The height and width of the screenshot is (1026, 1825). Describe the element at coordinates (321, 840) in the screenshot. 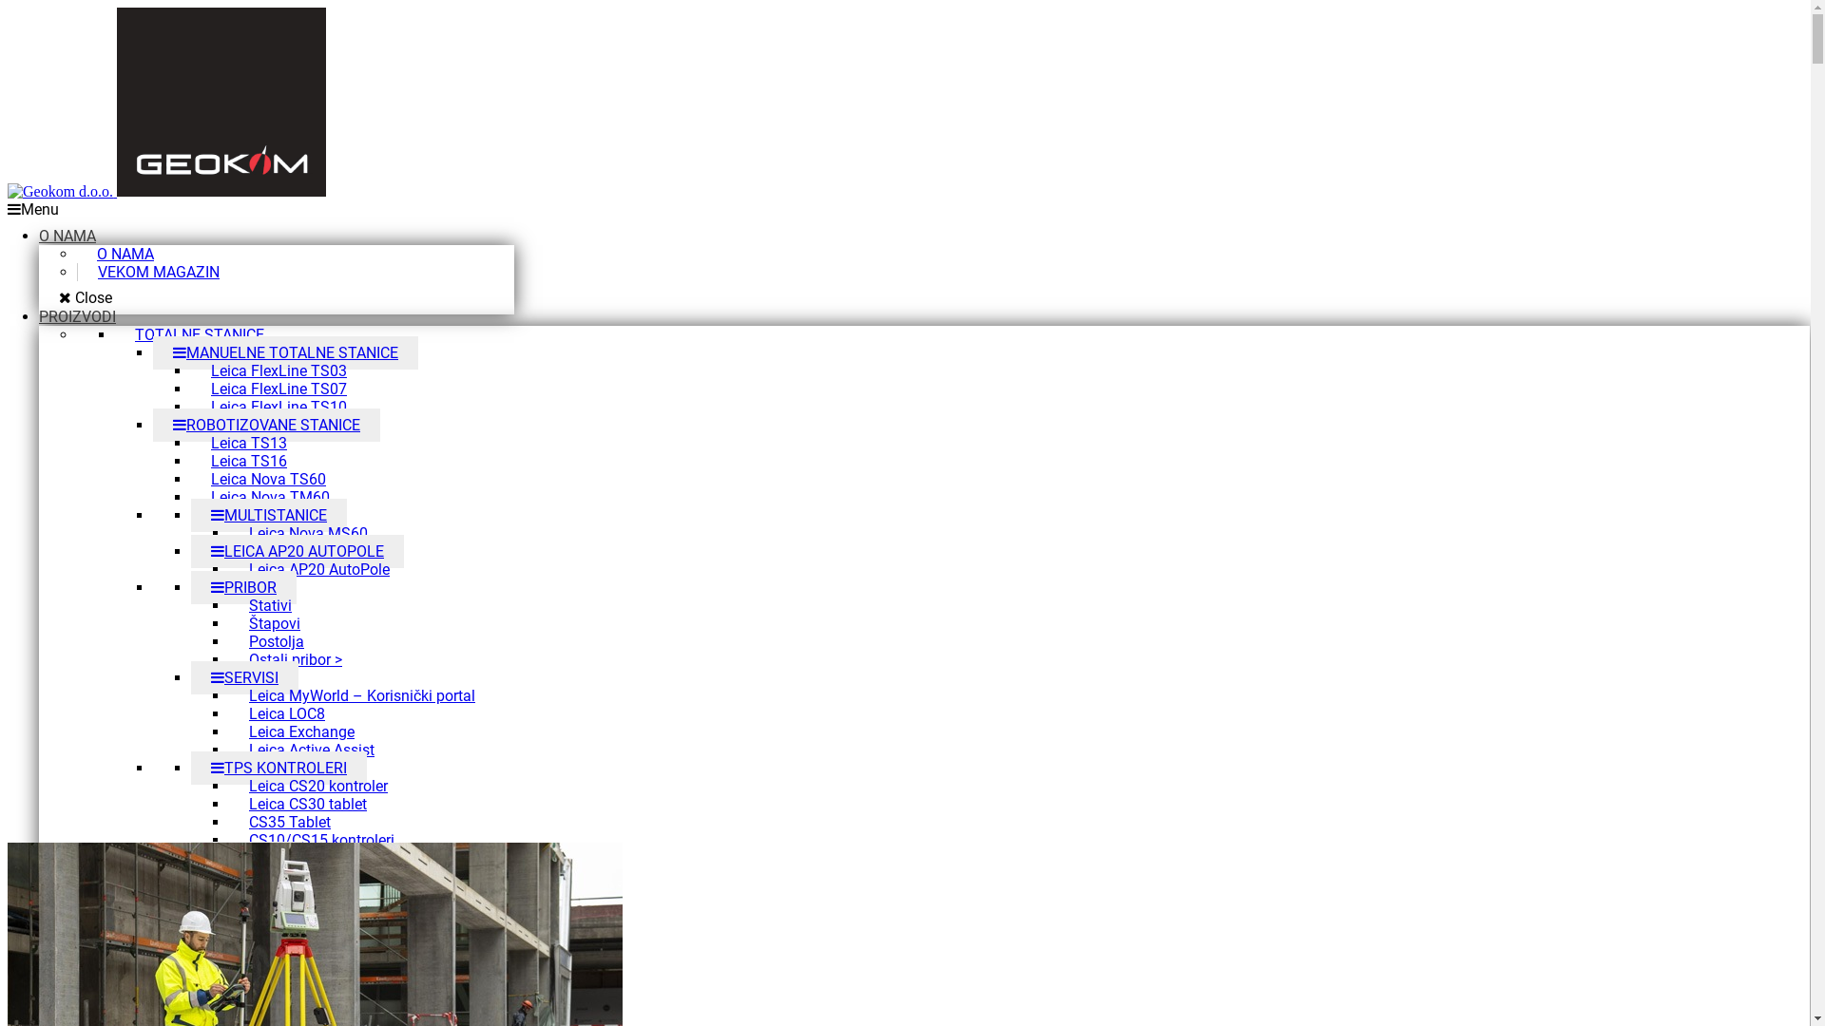

I see `CS10/CS15 kontroleri` at that location.